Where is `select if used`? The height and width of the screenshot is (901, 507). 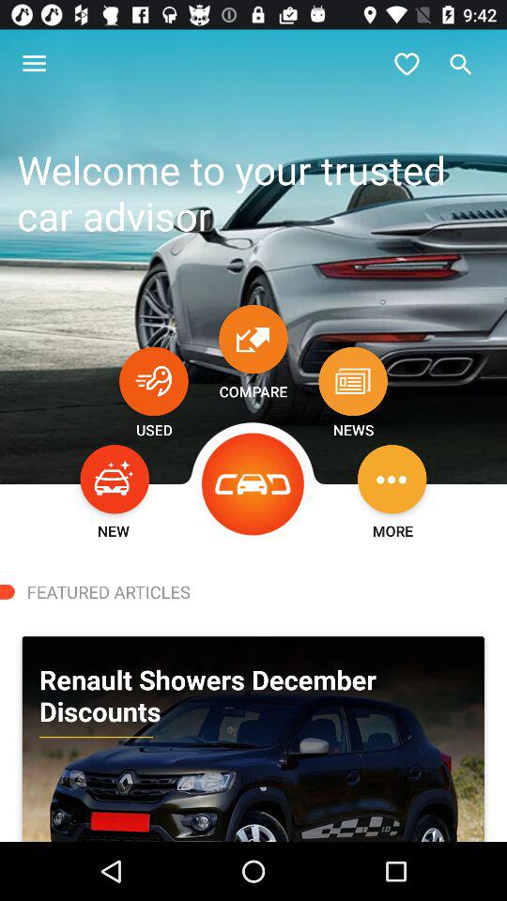
select if used is located at coordinates (154, 381).